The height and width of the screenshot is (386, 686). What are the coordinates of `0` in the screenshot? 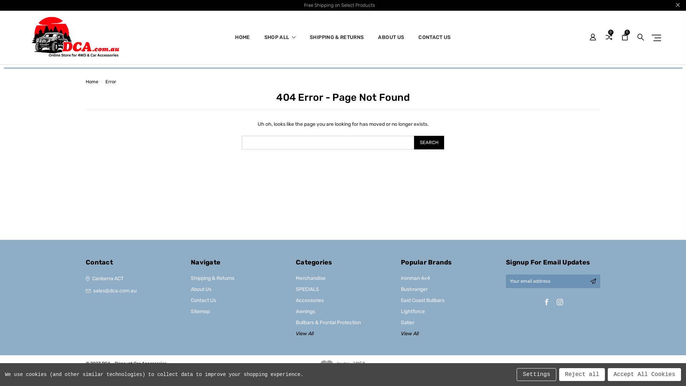 It's located at (609, 37).